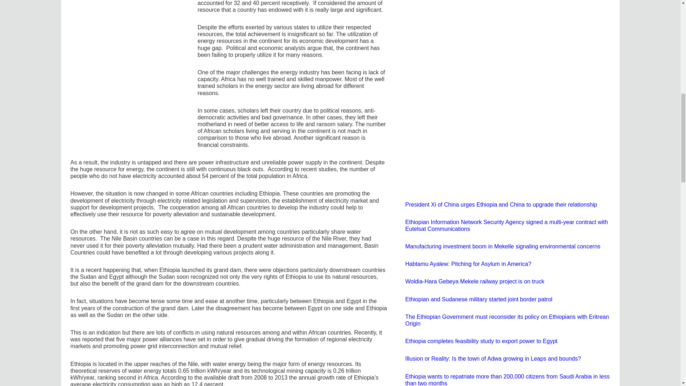 The height and width of the screenshot is (386, 686). What do you see at coordinates (468, 264) in the screenshot?
I see `Habtamu Ayalew: Pitching for Asylum in America?` at bounding box center [468, 264].